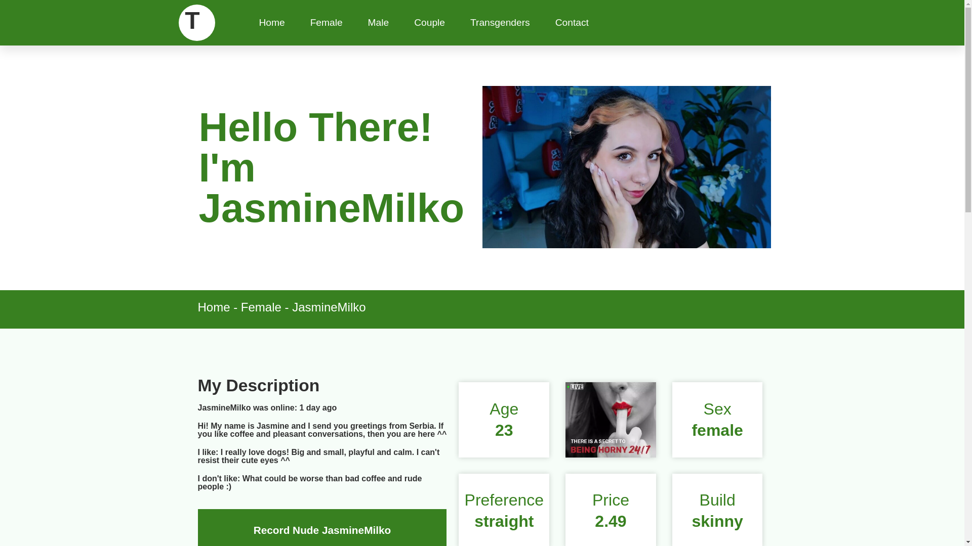 This screenshot has height=546, width=972. What do you see at coordinates (429, 22) in the screenshot?
I see `Couple` at bounding box center [429, 22].